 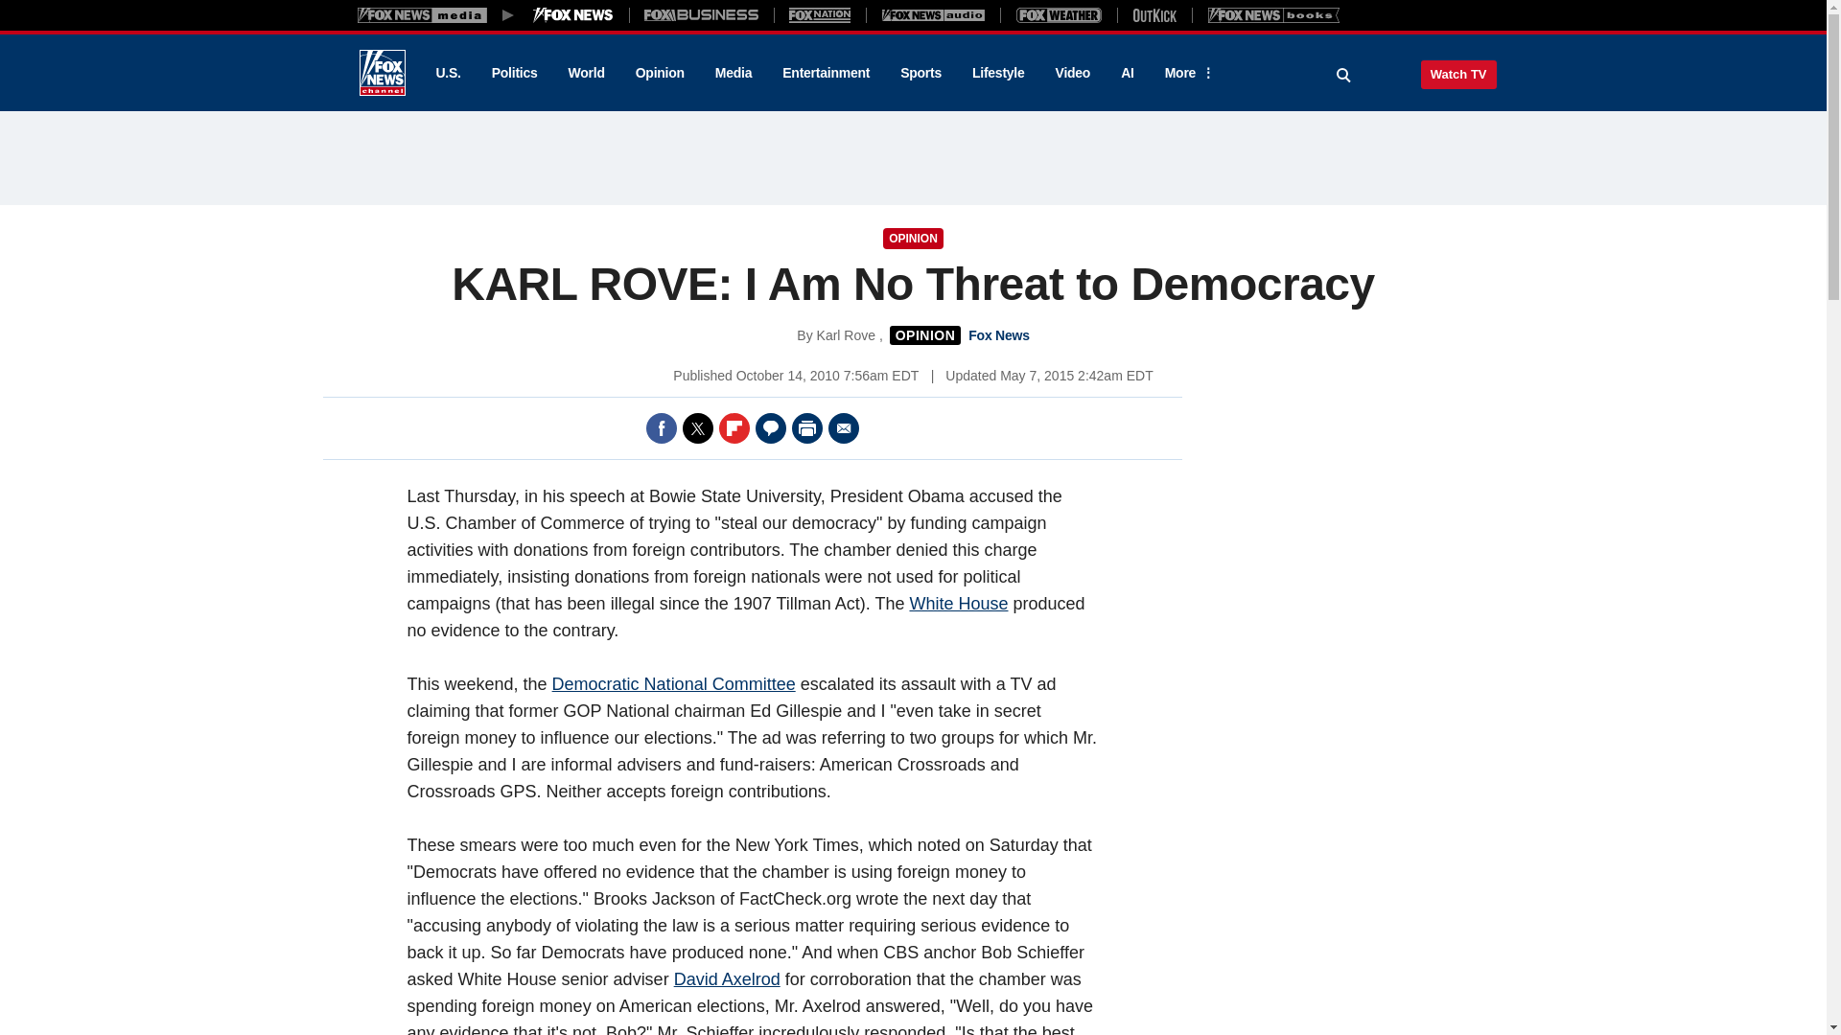 What do you see at coordinates (1128, 73) in the screenshot?
I see `AI` at bounding box center [1128, 73].